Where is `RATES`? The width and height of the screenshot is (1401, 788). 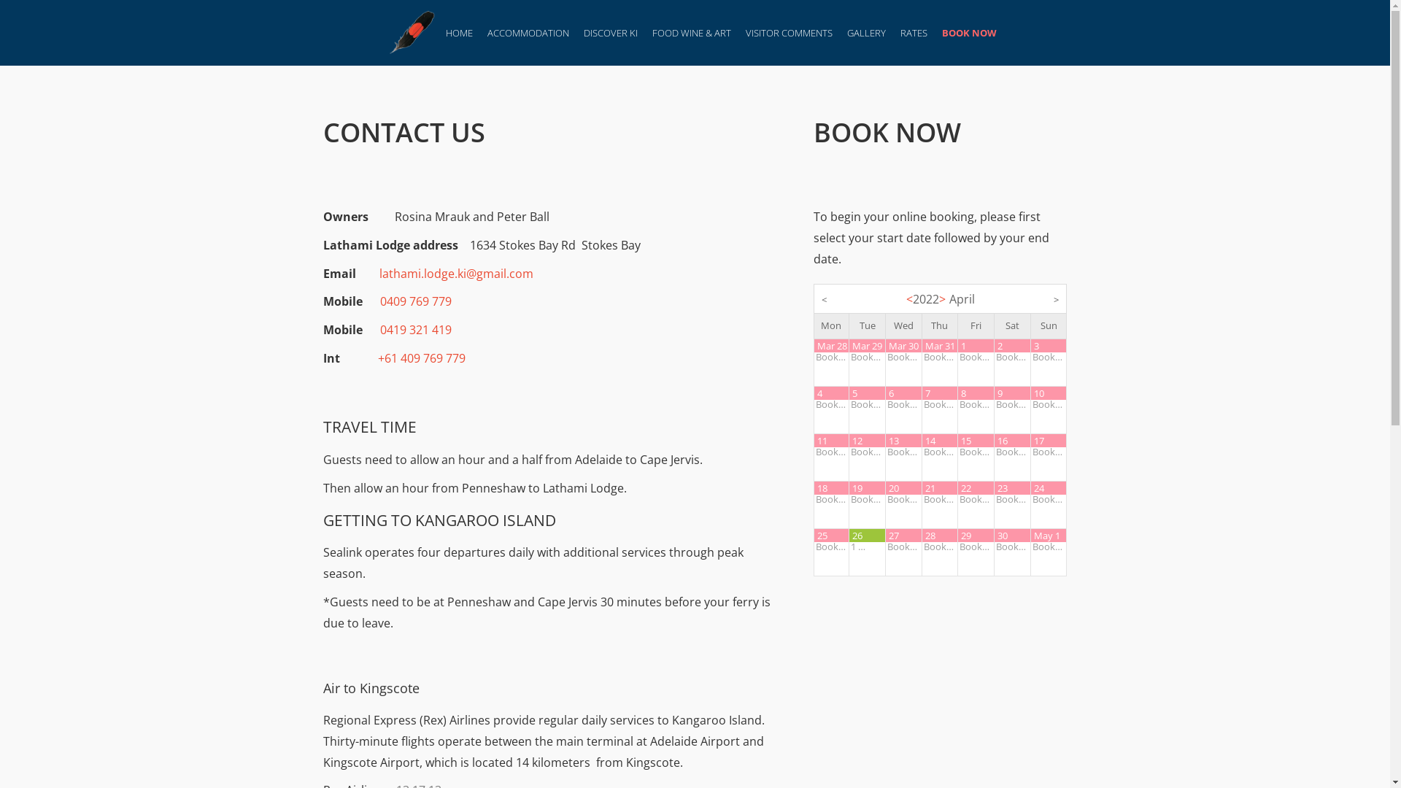 RATES is located at coordinates (914, 33).